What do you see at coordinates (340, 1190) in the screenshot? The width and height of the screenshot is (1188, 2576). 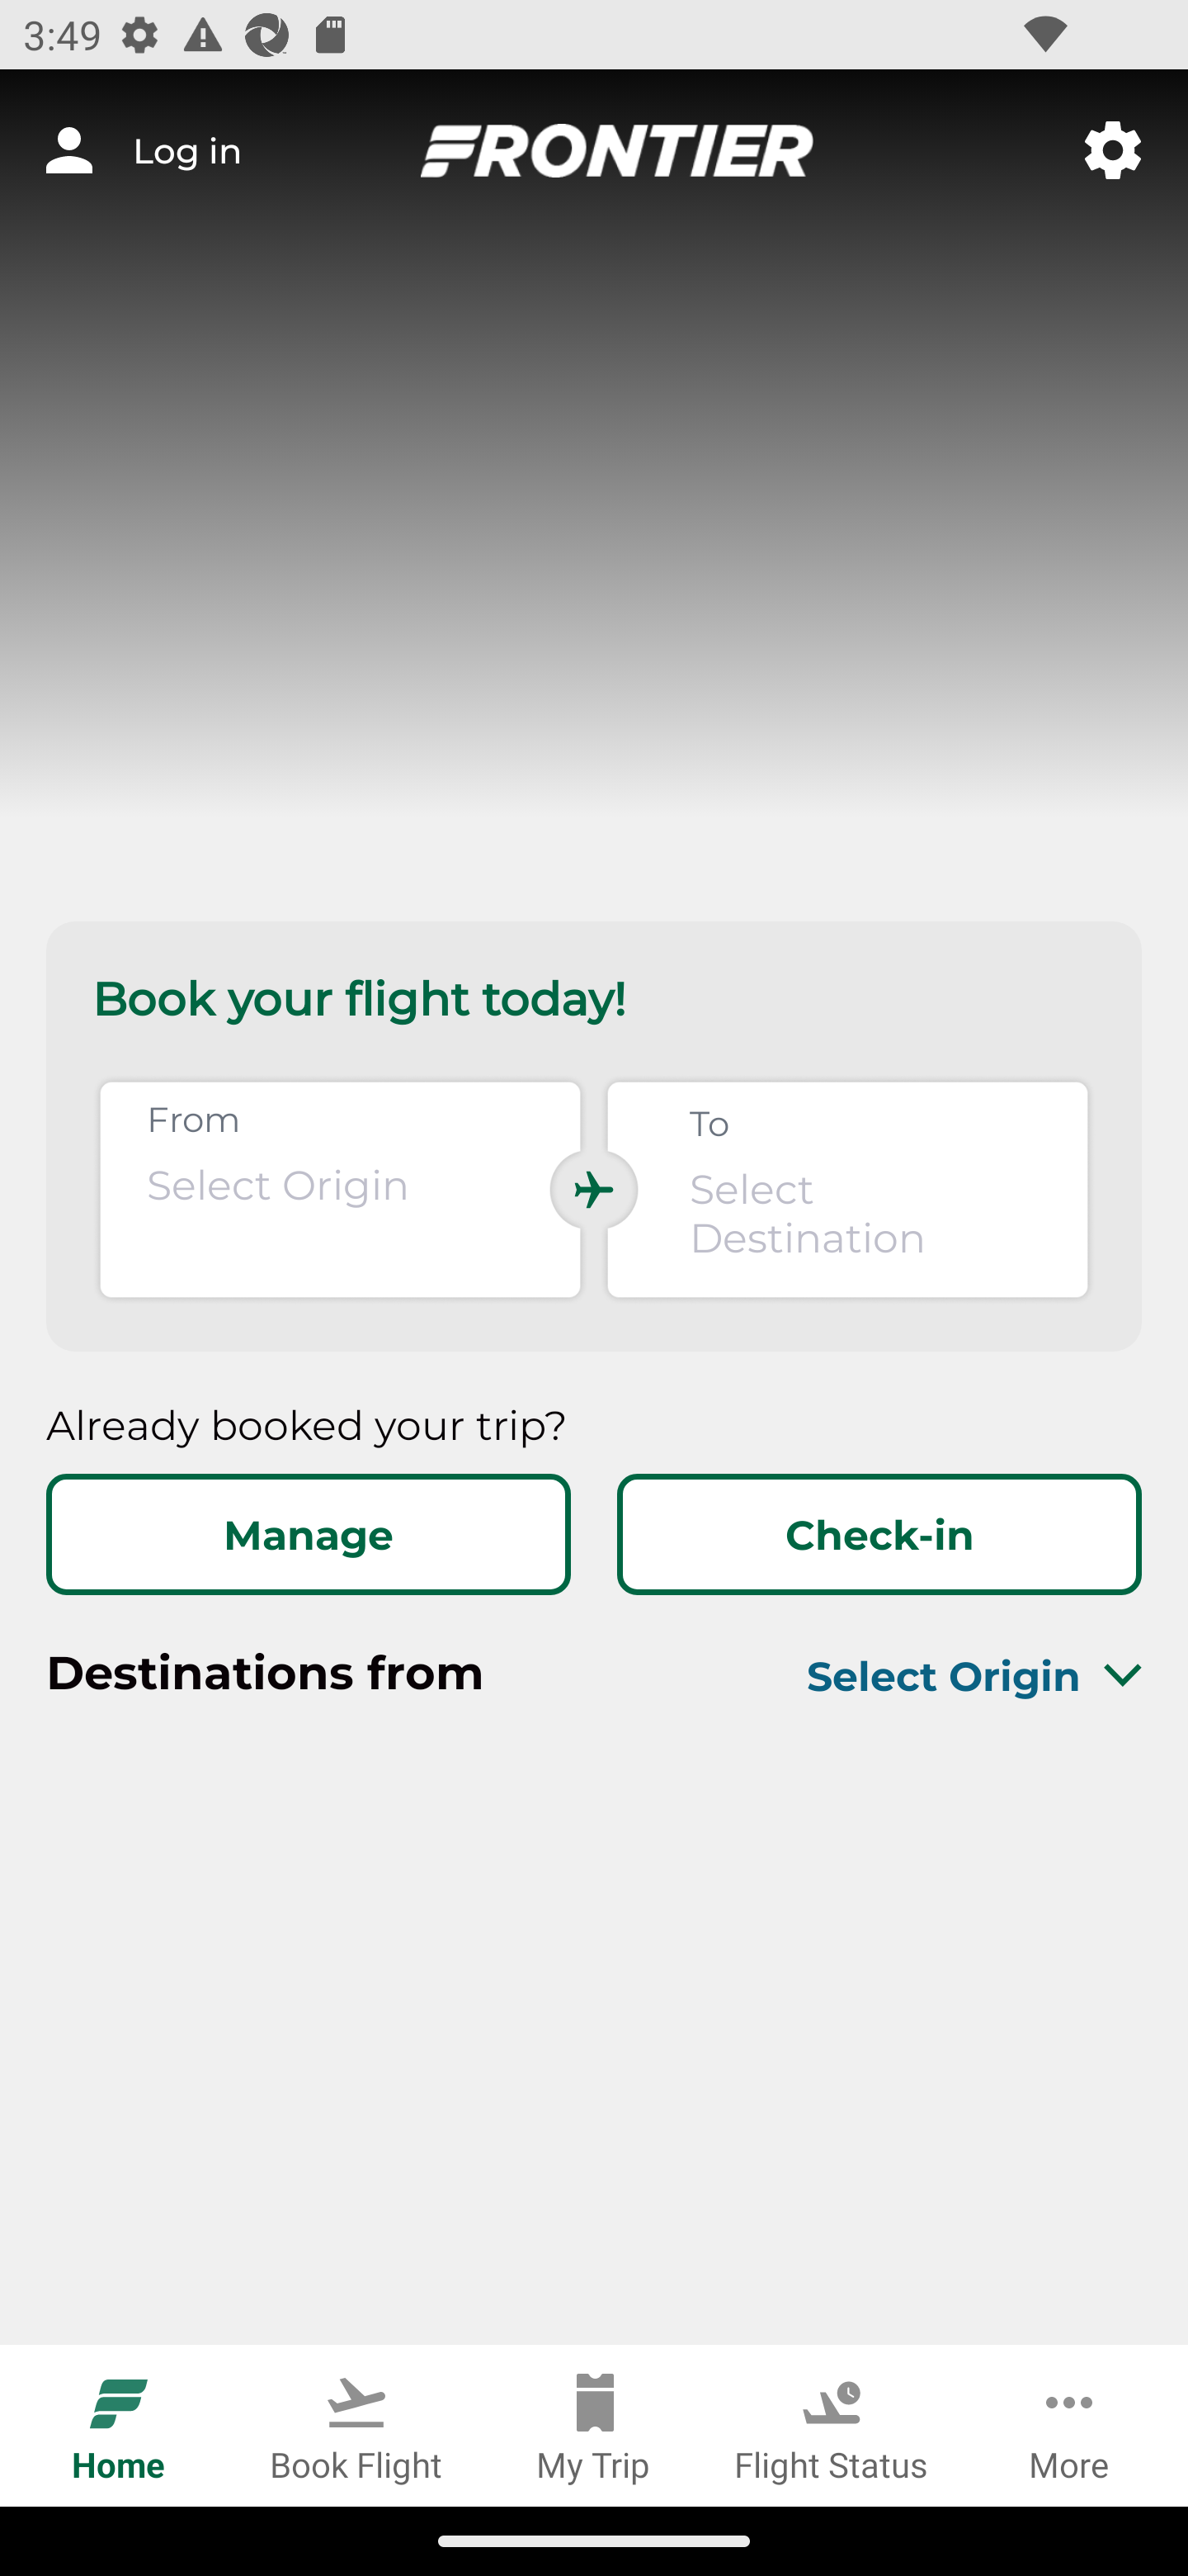 I see `From Select Origin` at bounding box center [340, 1190].